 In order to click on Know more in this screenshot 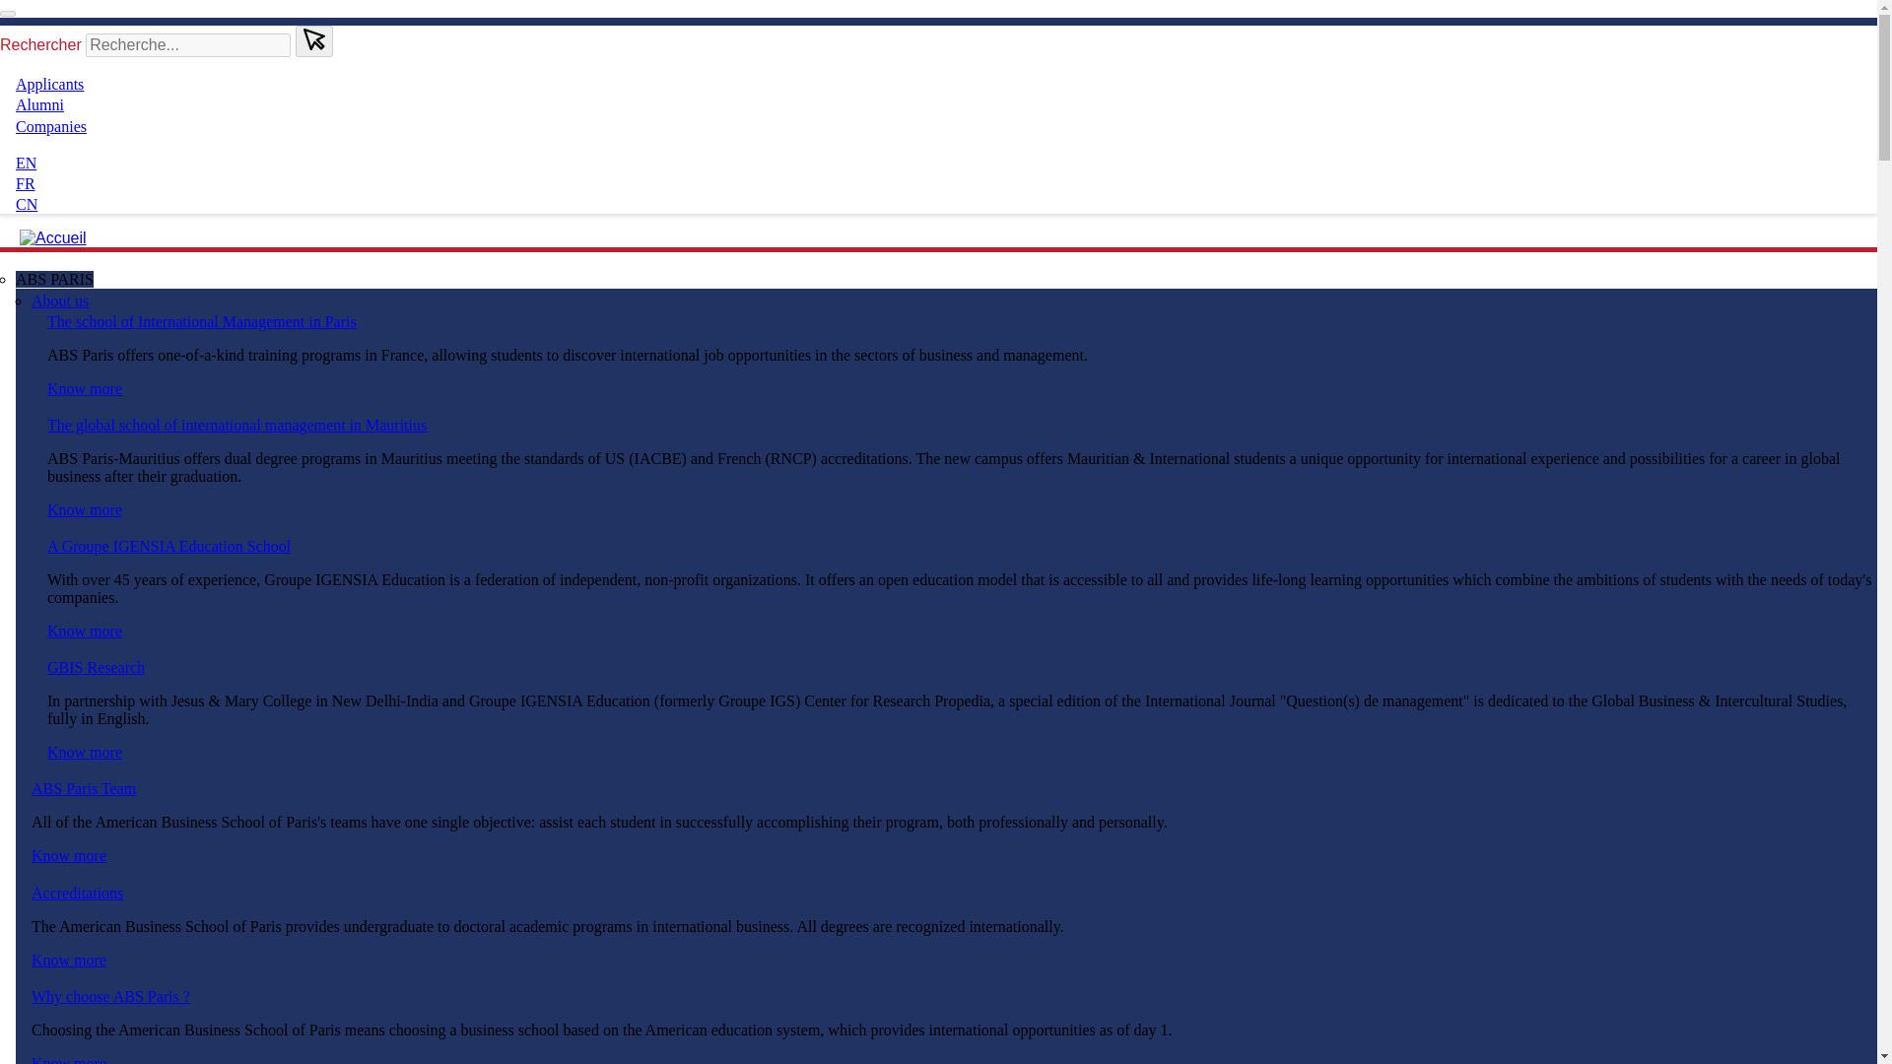, I will do `click(85, 631)`.